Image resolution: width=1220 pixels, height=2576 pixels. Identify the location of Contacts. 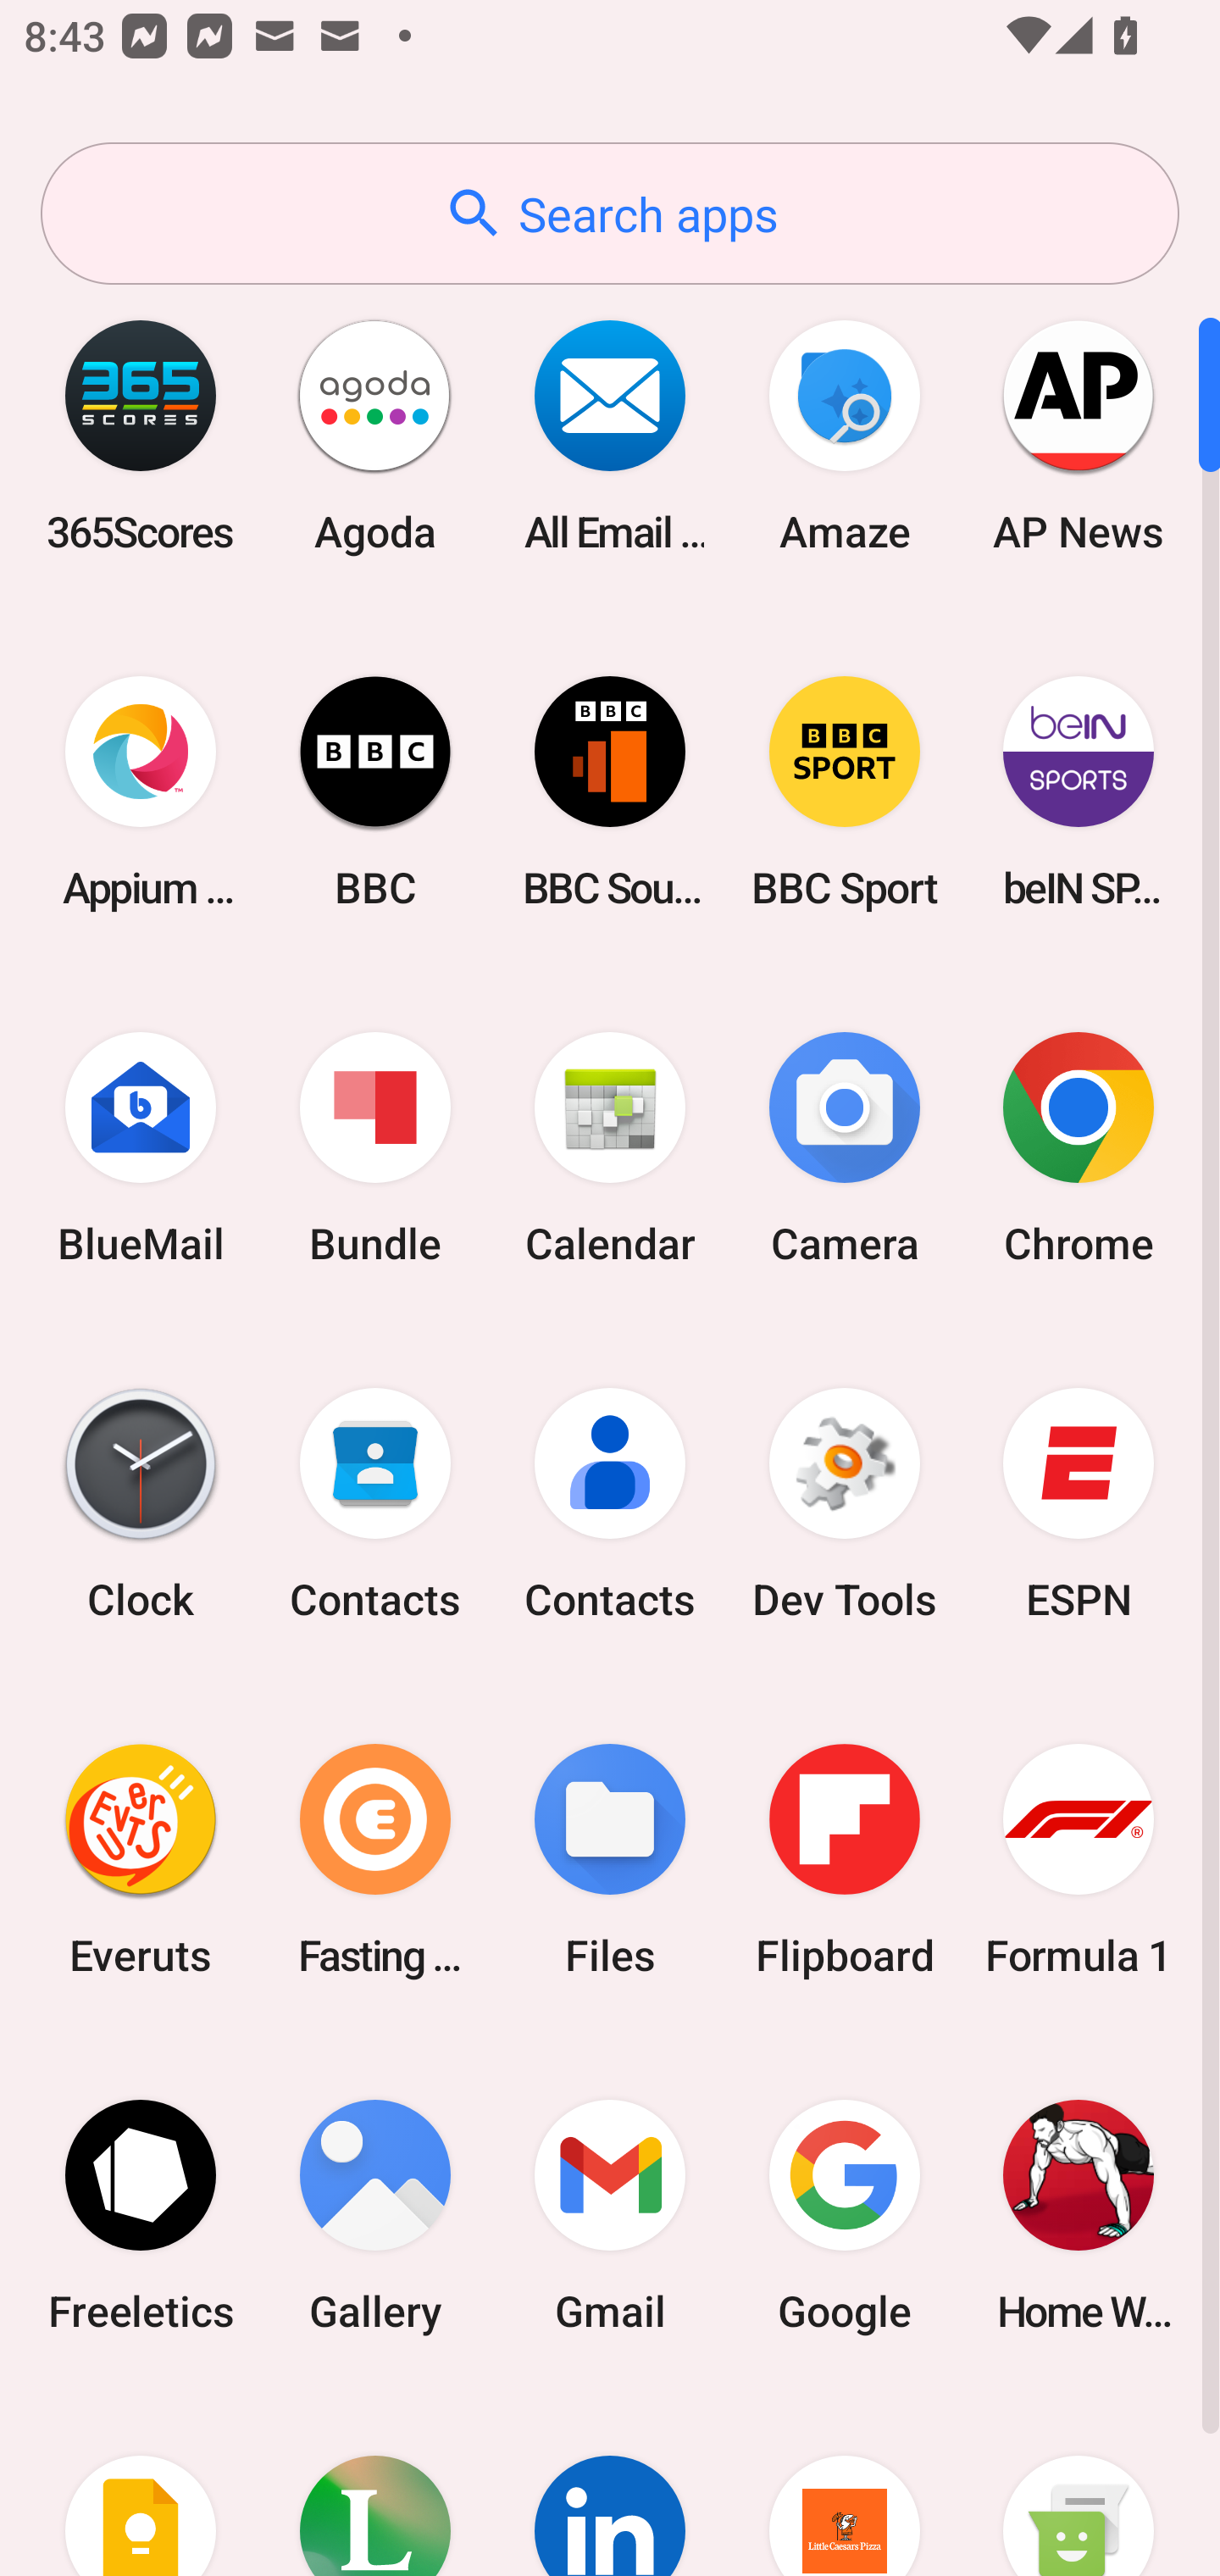
(375, 1504).